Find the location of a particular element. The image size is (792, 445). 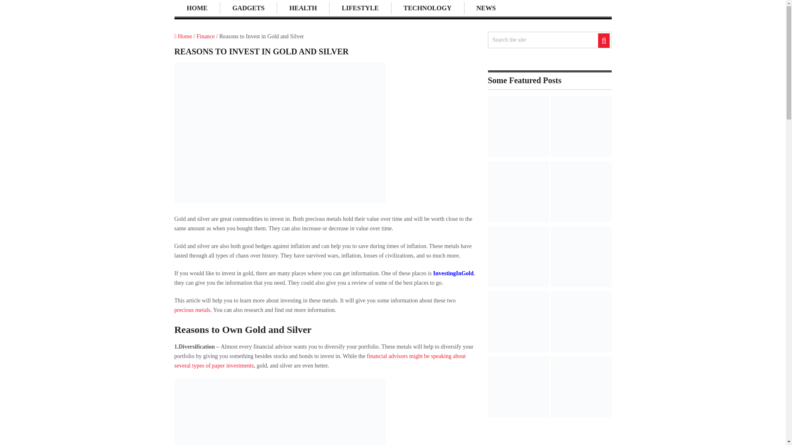

 Home is located at coordinates (183, 36).